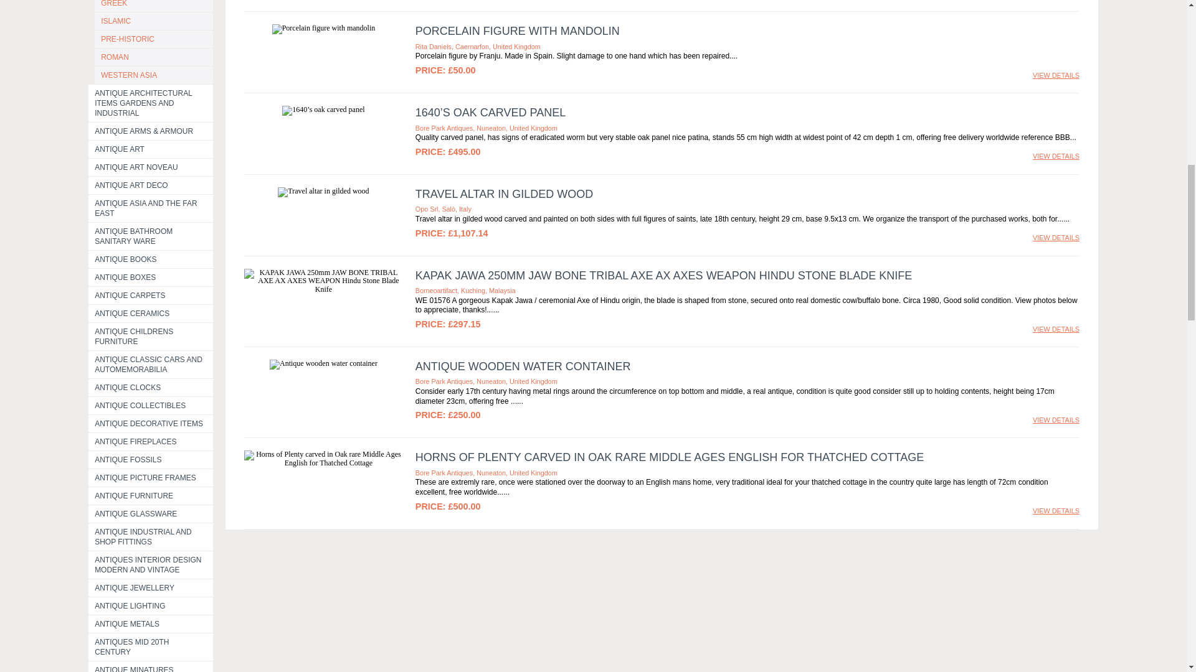  Describe the element at coordinates (153, 21) in the screenshot. I see `ISLAMIC` at that location.